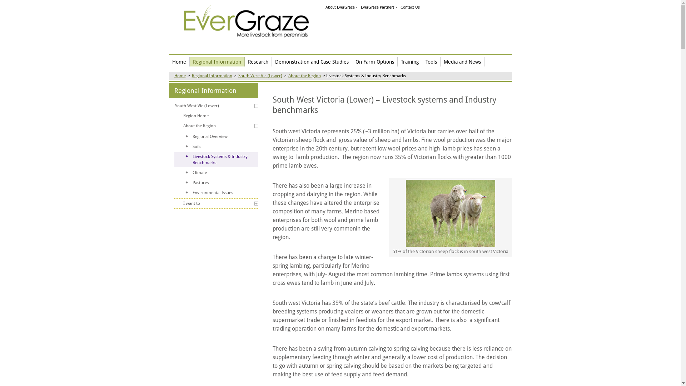  What do you see at coordinates (217, 160) in the screenshot?
I see `Livestock Systems & Industry Benchmarks` at bounding box center [217, 160].